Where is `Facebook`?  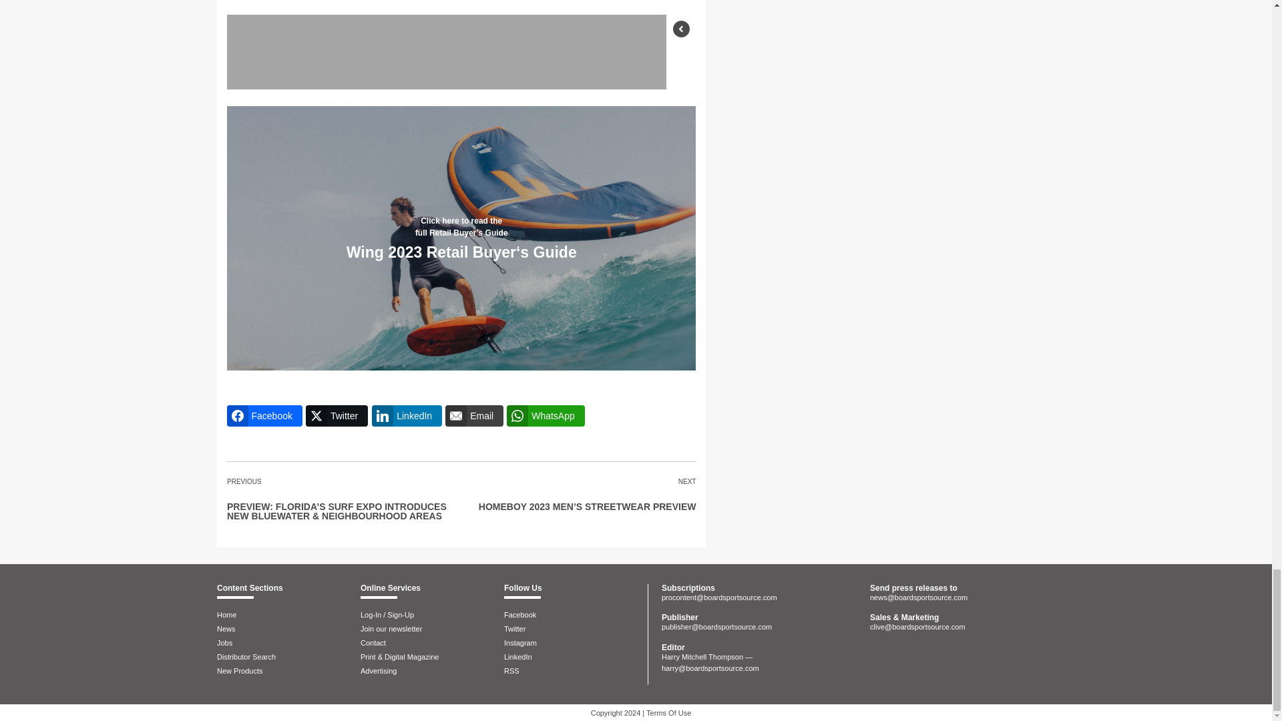 Facebook is located at coordinates (264, 415).